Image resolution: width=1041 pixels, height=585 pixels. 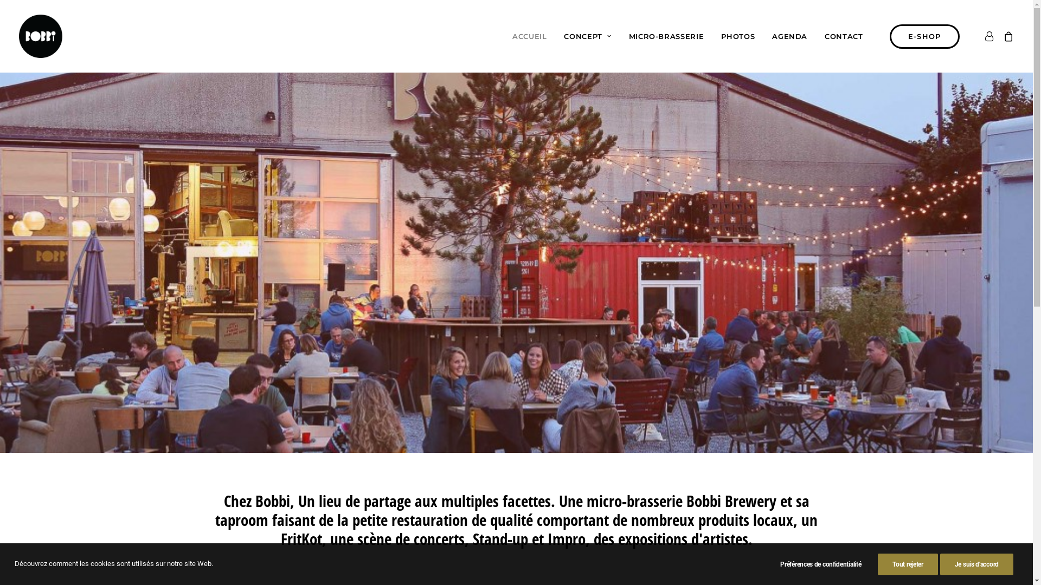 What do you see at coordinates (927, 36) in the screenshot?
I see `E-SHOP` at bounding box center [927, 36].